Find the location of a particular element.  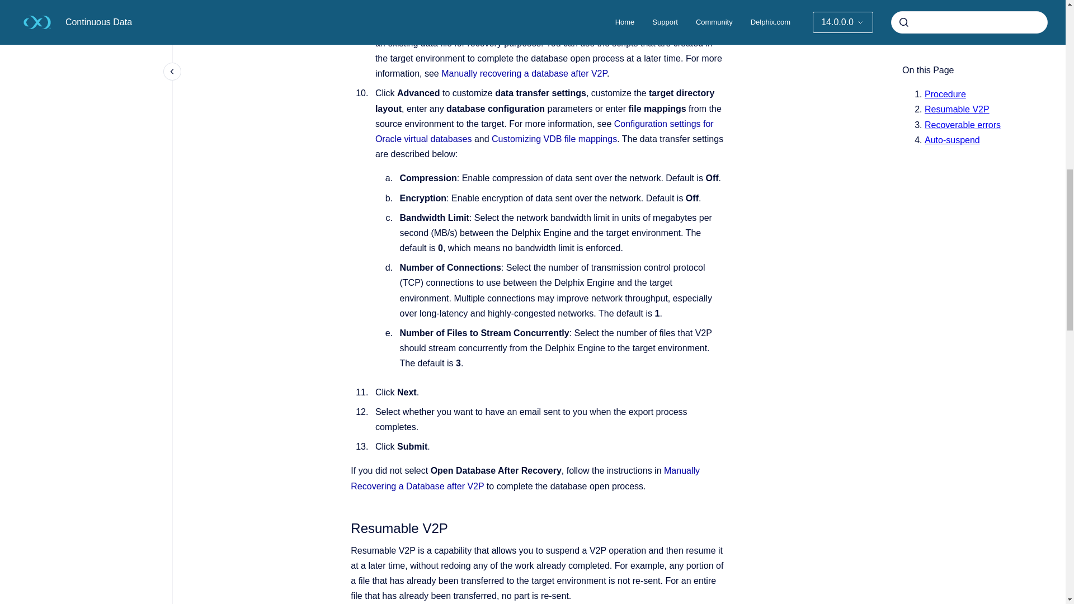

Customizing VDB file mappings is located at coordinates (554, 139).